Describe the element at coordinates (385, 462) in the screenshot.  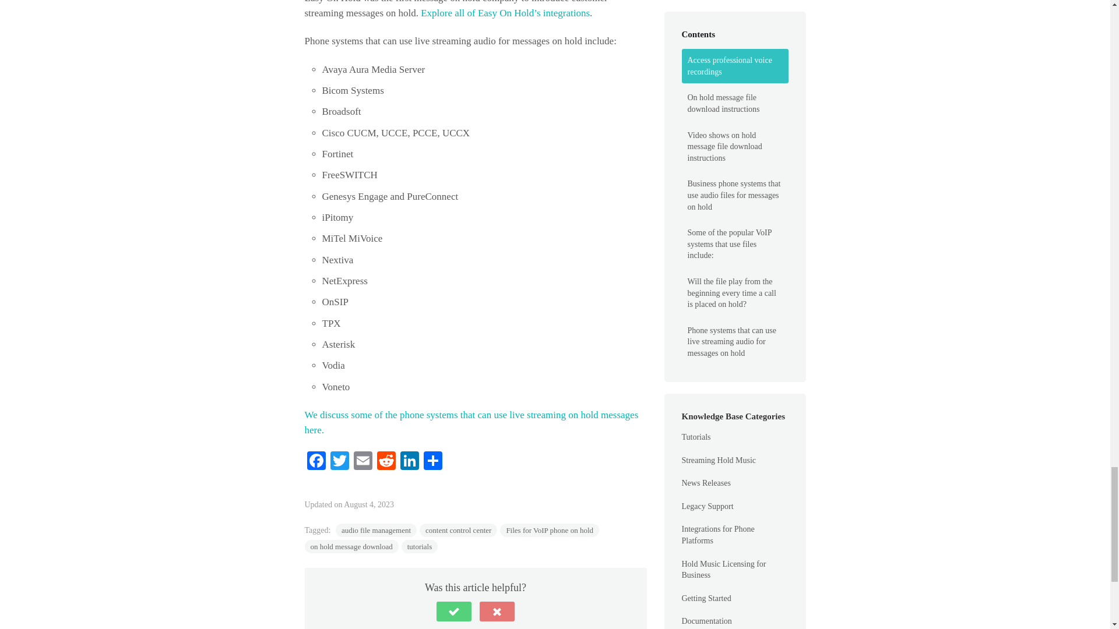
I see `Reddit` at that location.